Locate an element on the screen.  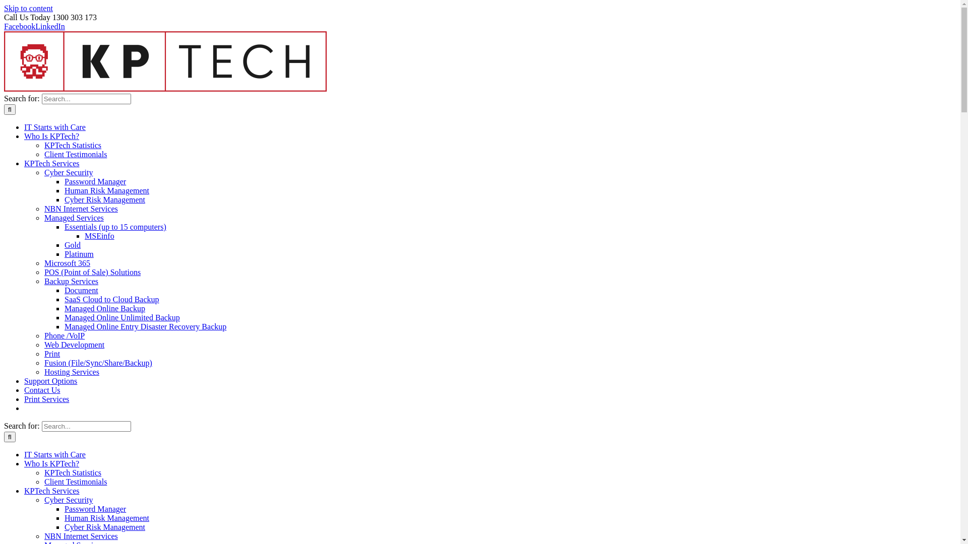
Print is located at coordinates (52, 354).